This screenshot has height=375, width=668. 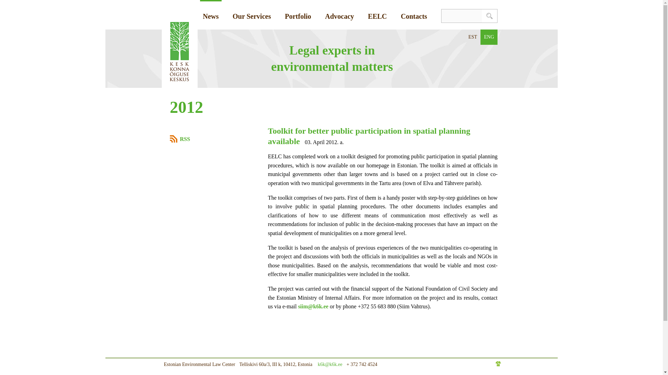 I want to click on Portfolio, so click(x=298, y=15).